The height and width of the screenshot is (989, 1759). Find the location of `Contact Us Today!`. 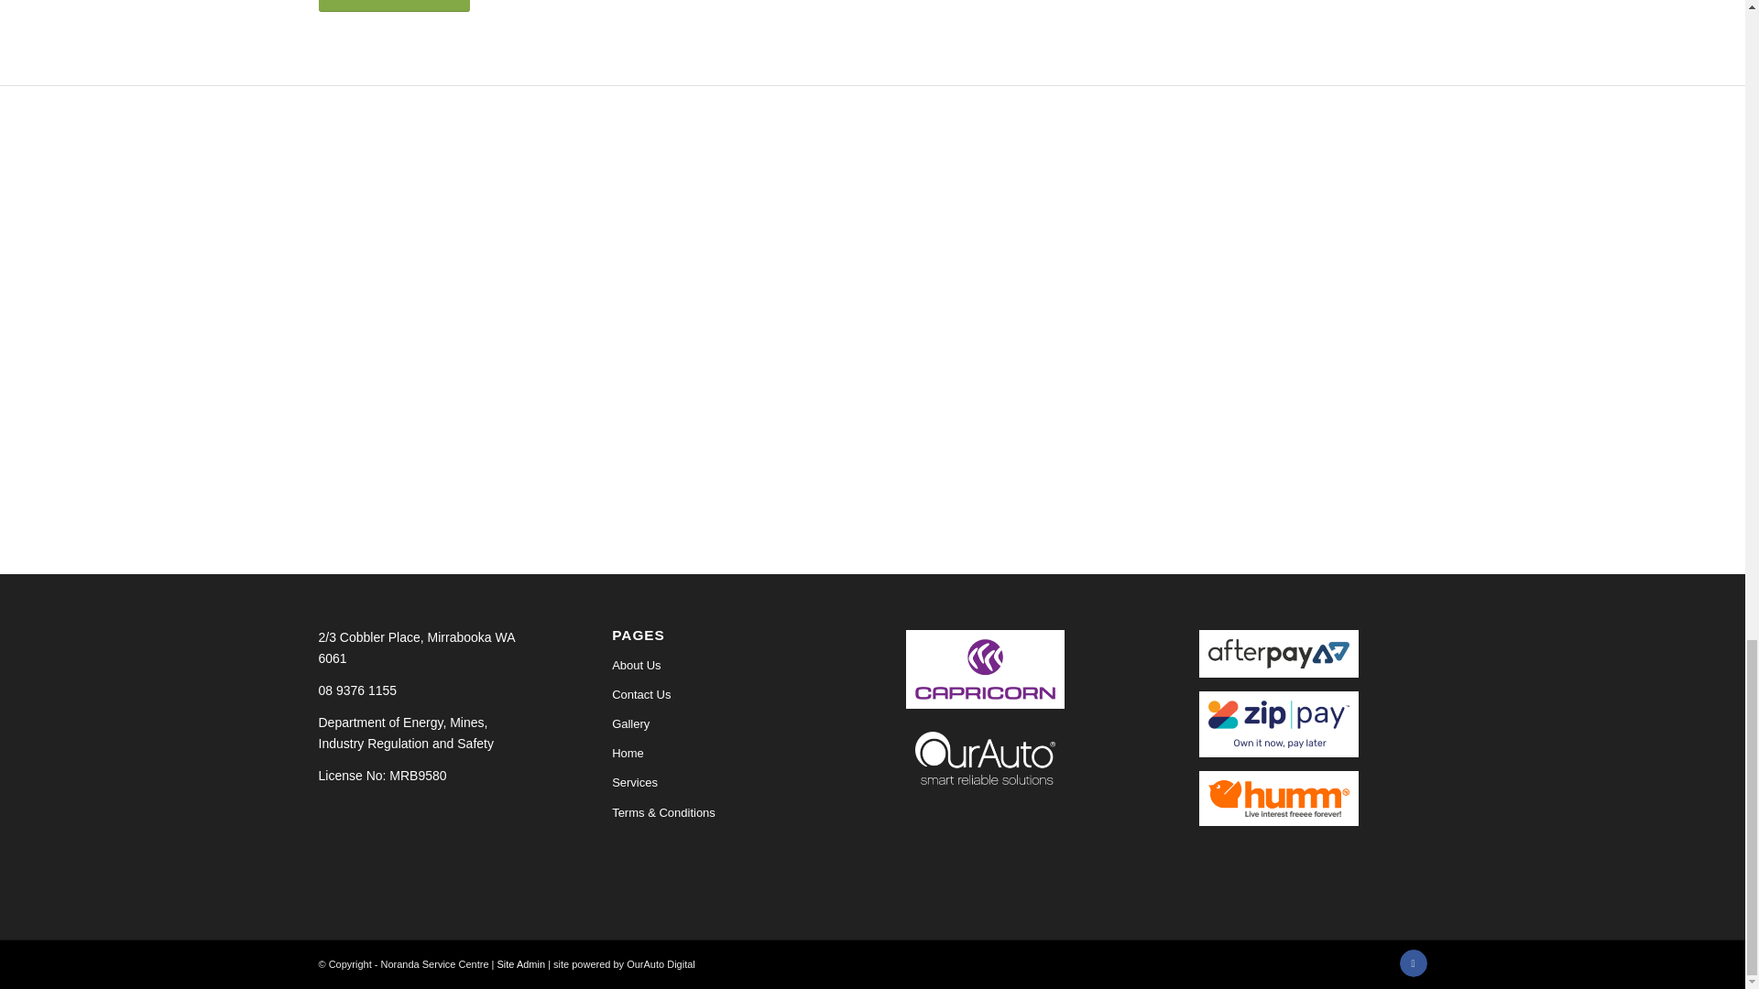

Contact Us Today! is located at coordinates (394, 6).